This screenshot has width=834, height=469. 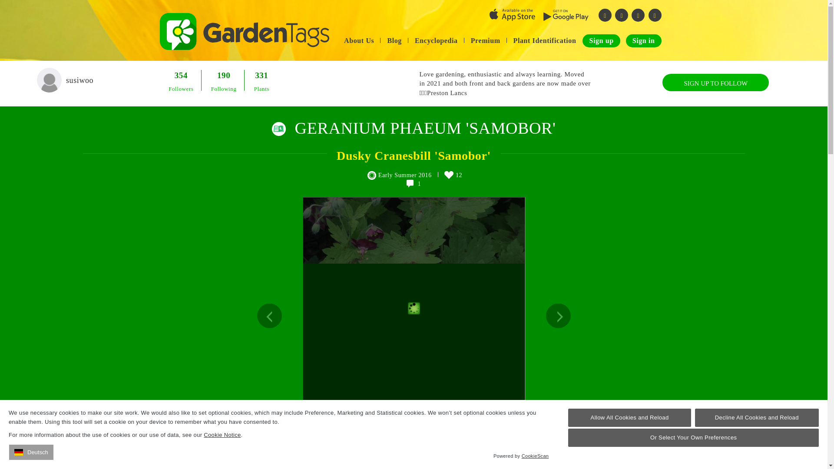 What do you see at coordinates (394, 41) in the screenshot?
I see `Blog` at bounding box center [394, 41].